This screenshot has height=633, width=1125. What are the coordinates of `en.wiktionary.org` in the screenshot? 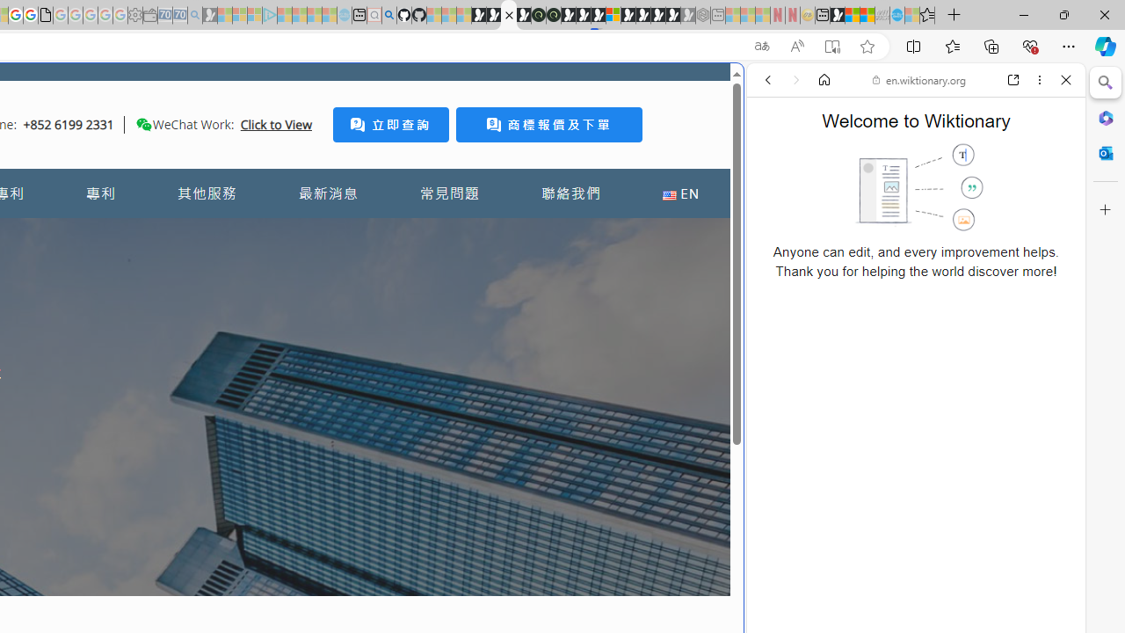 It's located at (919, 79).